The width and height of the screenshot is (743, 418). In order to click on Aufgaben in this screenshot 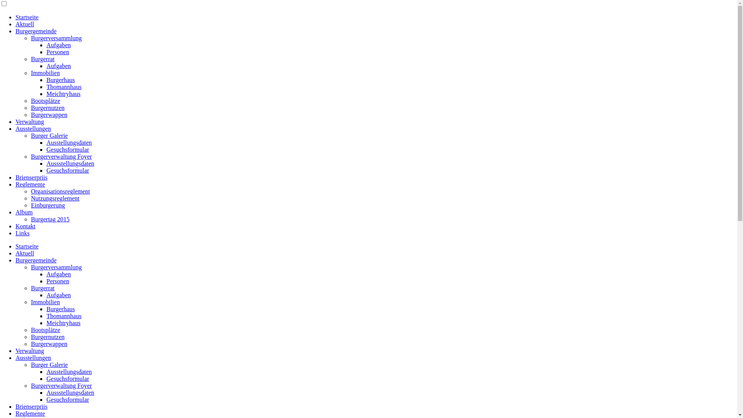, I will do `click(59, 45)`.